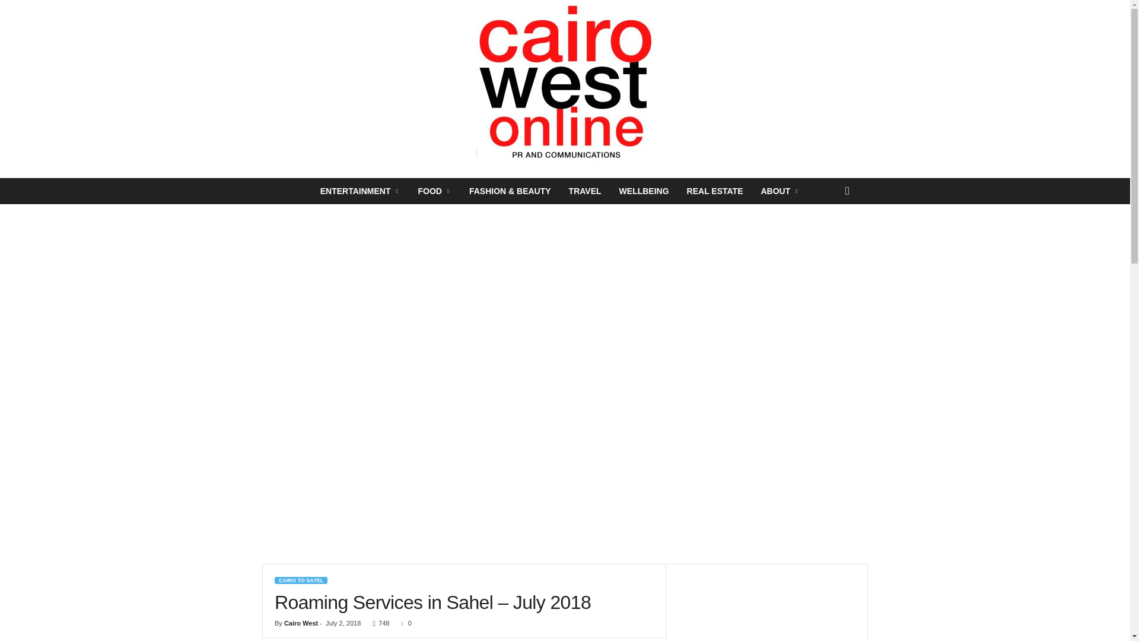  I want to click on WELLBEING, so click(644, 191).